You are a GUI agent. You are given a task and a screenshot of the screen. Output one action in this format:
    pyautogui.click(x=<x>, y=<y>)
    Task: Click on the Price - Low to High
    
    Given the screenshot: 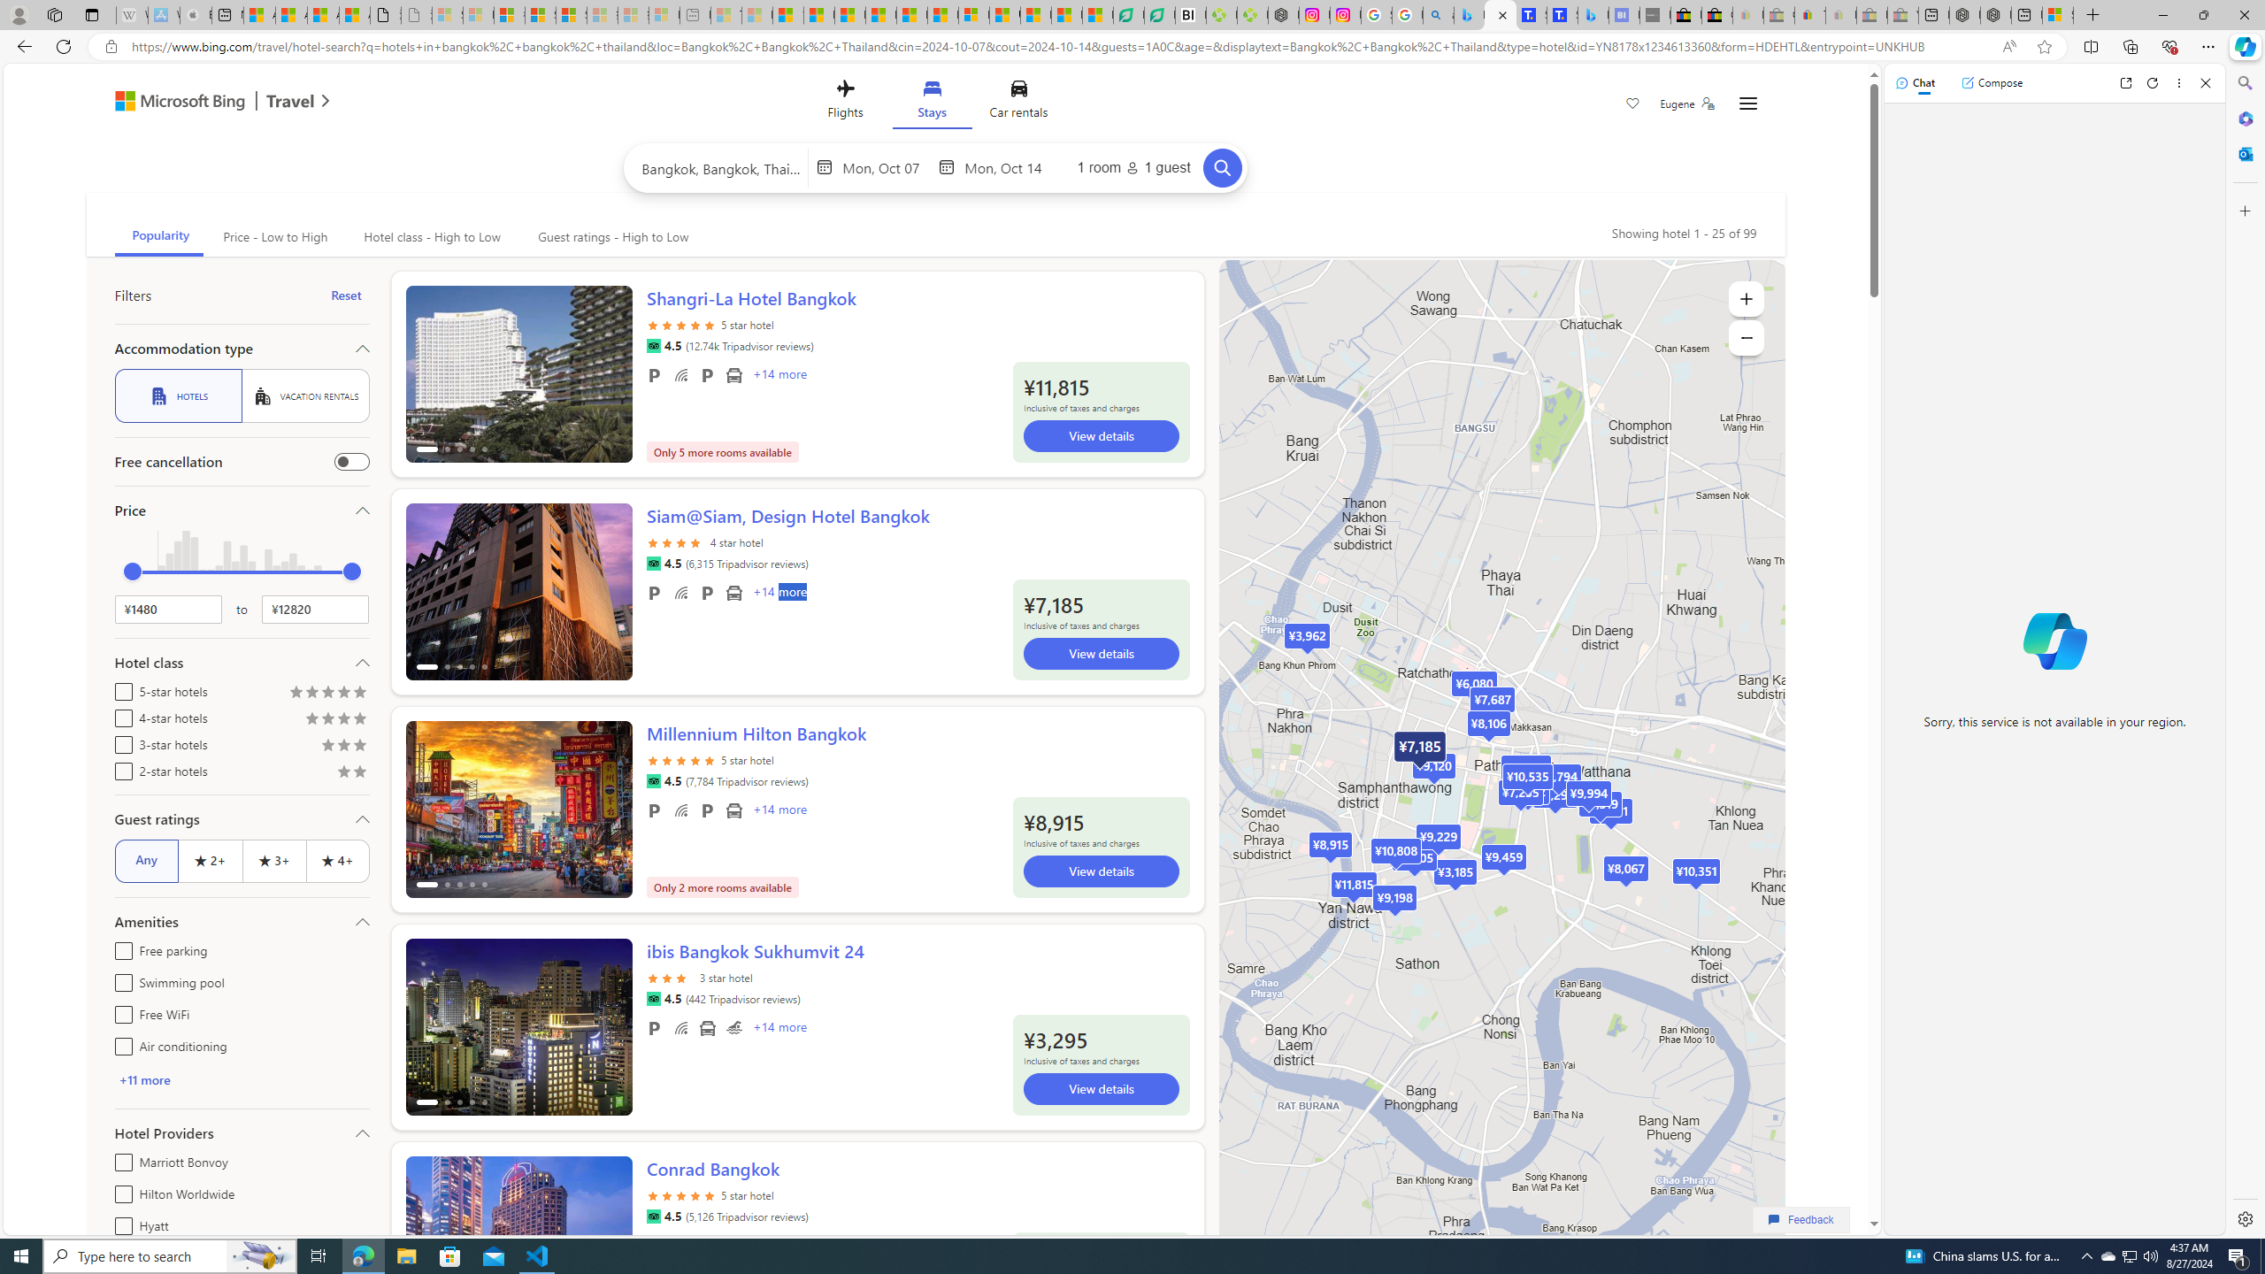 What is the action you would take?
    pyautogui.click(x=274, y=237)
    